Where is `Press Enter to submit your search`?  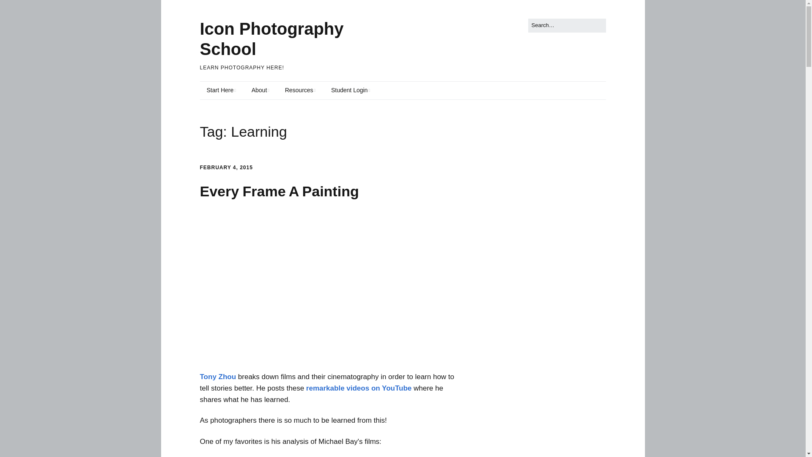
Press Enter to submit your search is located at coordinates (567, 25).